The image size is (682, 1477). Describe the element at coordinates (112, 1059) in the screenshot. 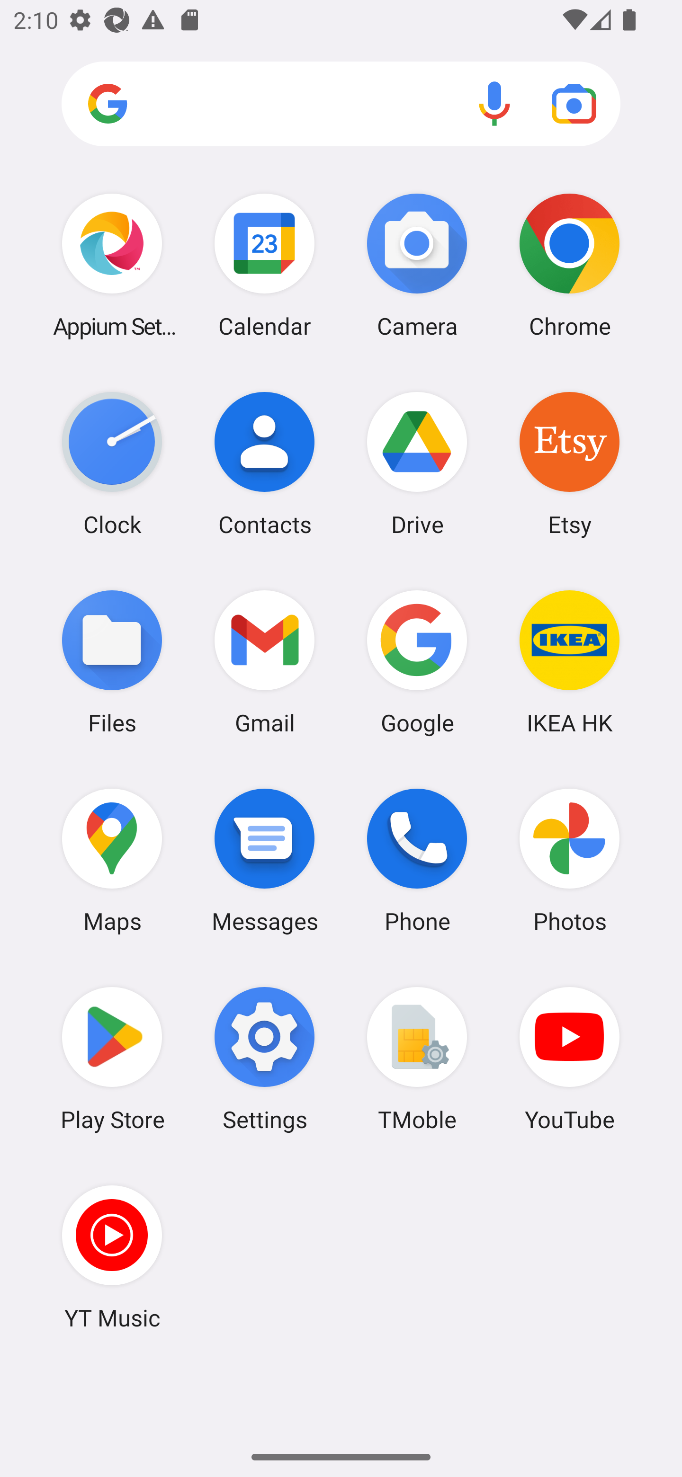

I see `Play Store` at that location.